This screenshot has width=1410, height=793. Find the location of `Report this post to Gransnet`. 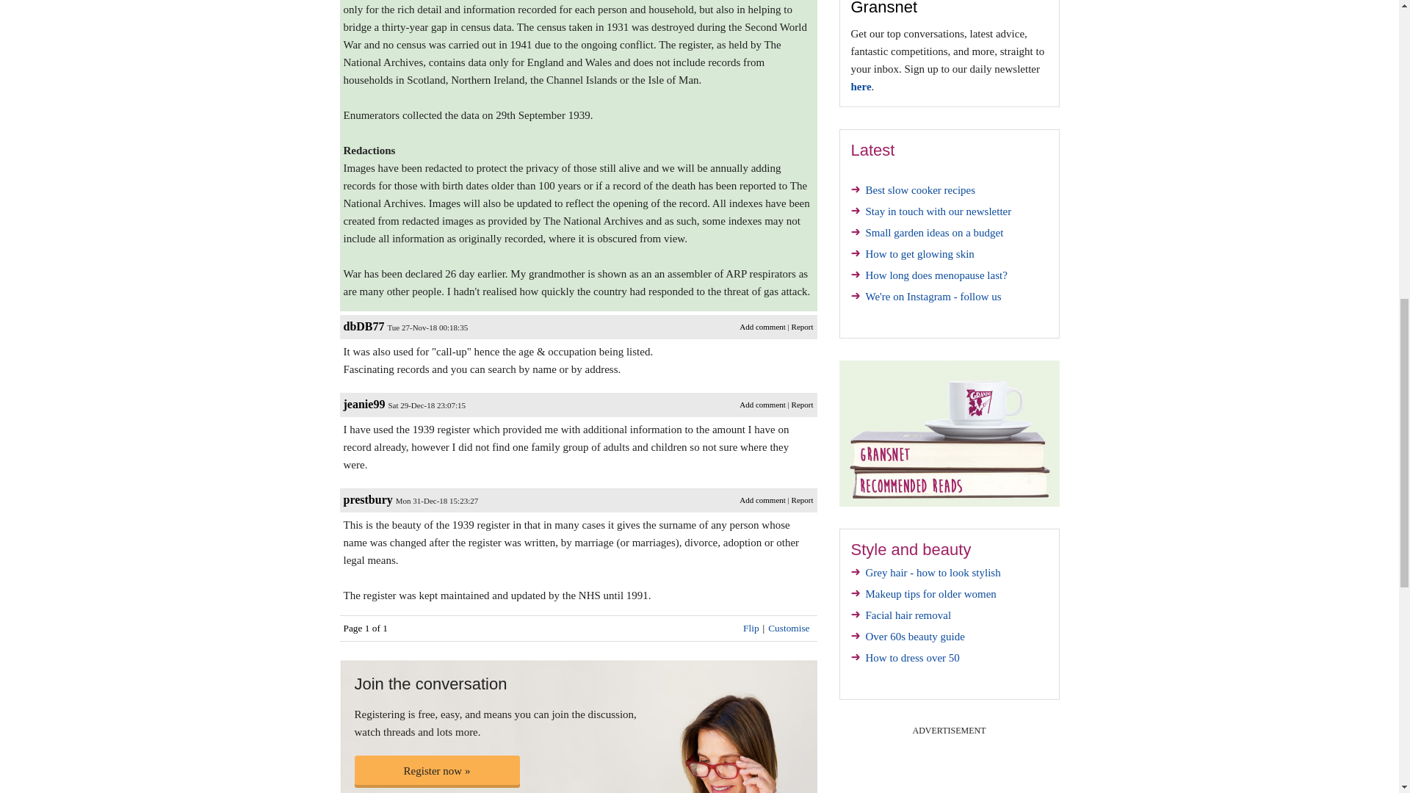

Report this post to Gransnet is located at coordinates (802, 326).